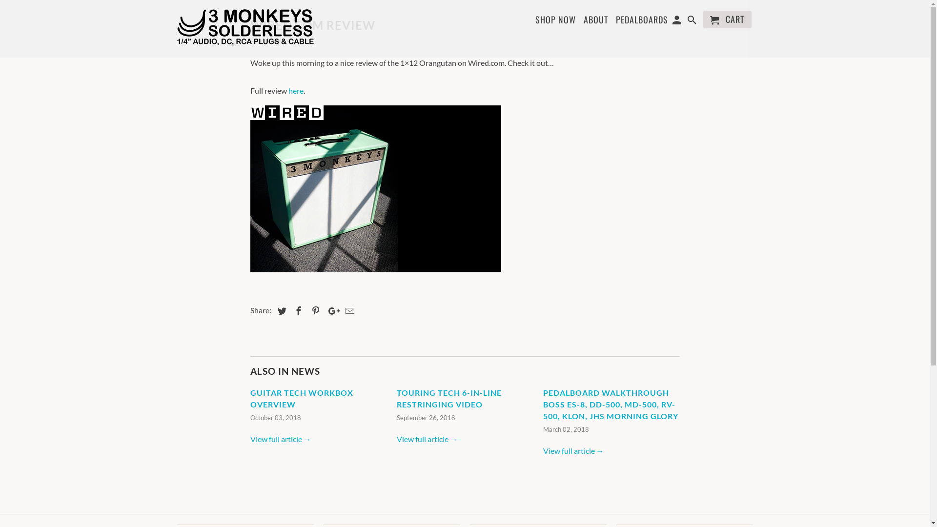 The height and width of the screenshot is (527, 937). What do you see at coordinates (693, 21) in the screenshot?
I see `Search` at bounding box center [693, 21].